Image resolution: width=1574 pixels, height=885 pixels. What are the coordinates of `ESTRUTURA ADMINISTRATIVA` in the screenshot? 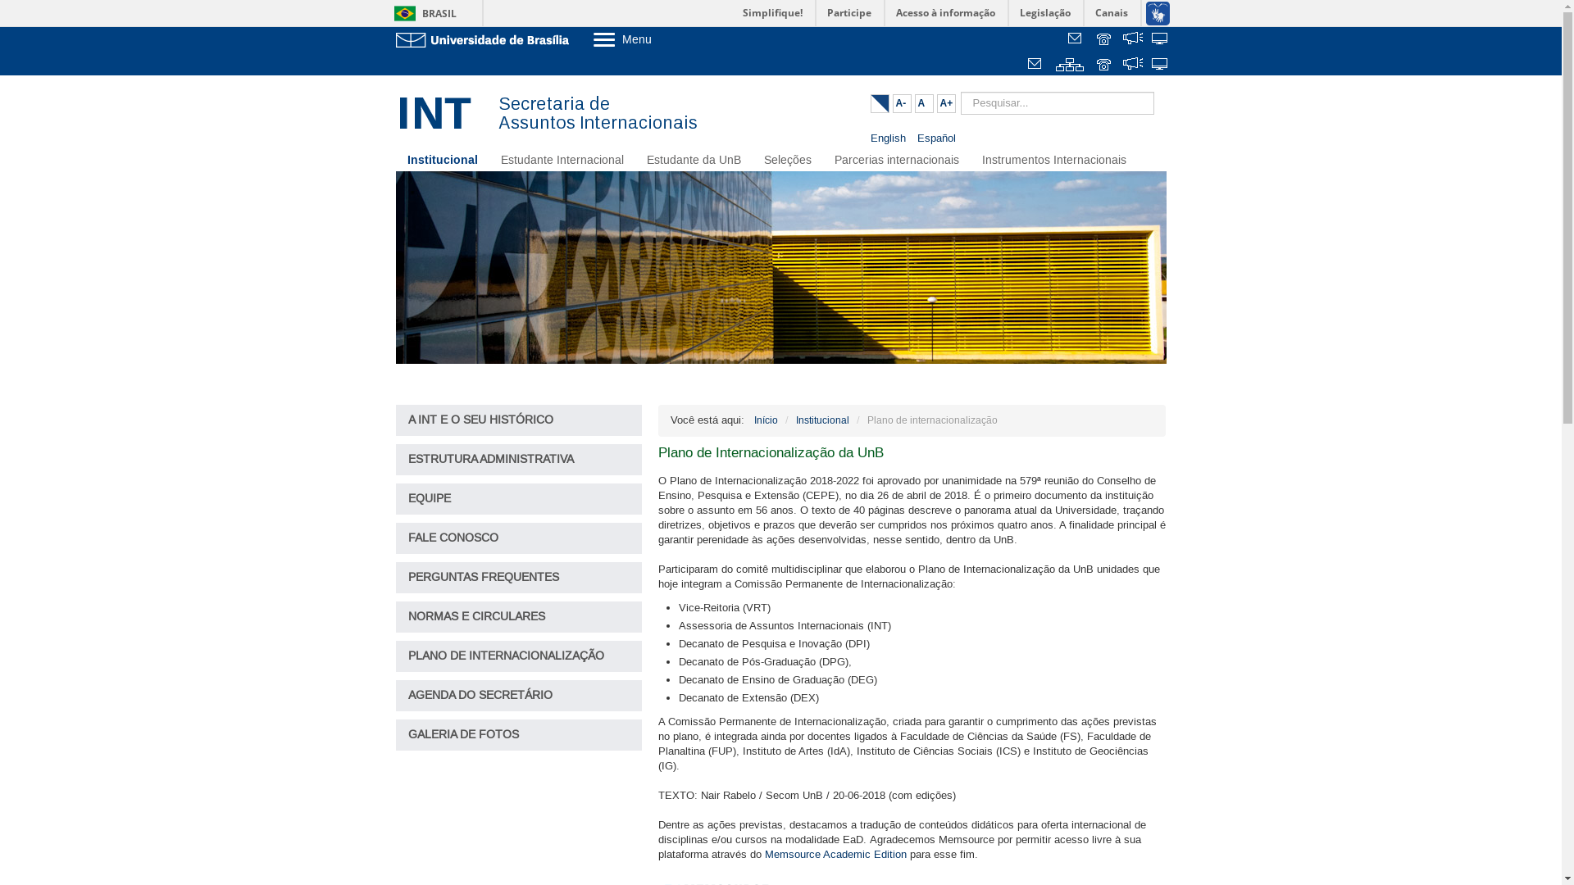 It's located at (518, 460).